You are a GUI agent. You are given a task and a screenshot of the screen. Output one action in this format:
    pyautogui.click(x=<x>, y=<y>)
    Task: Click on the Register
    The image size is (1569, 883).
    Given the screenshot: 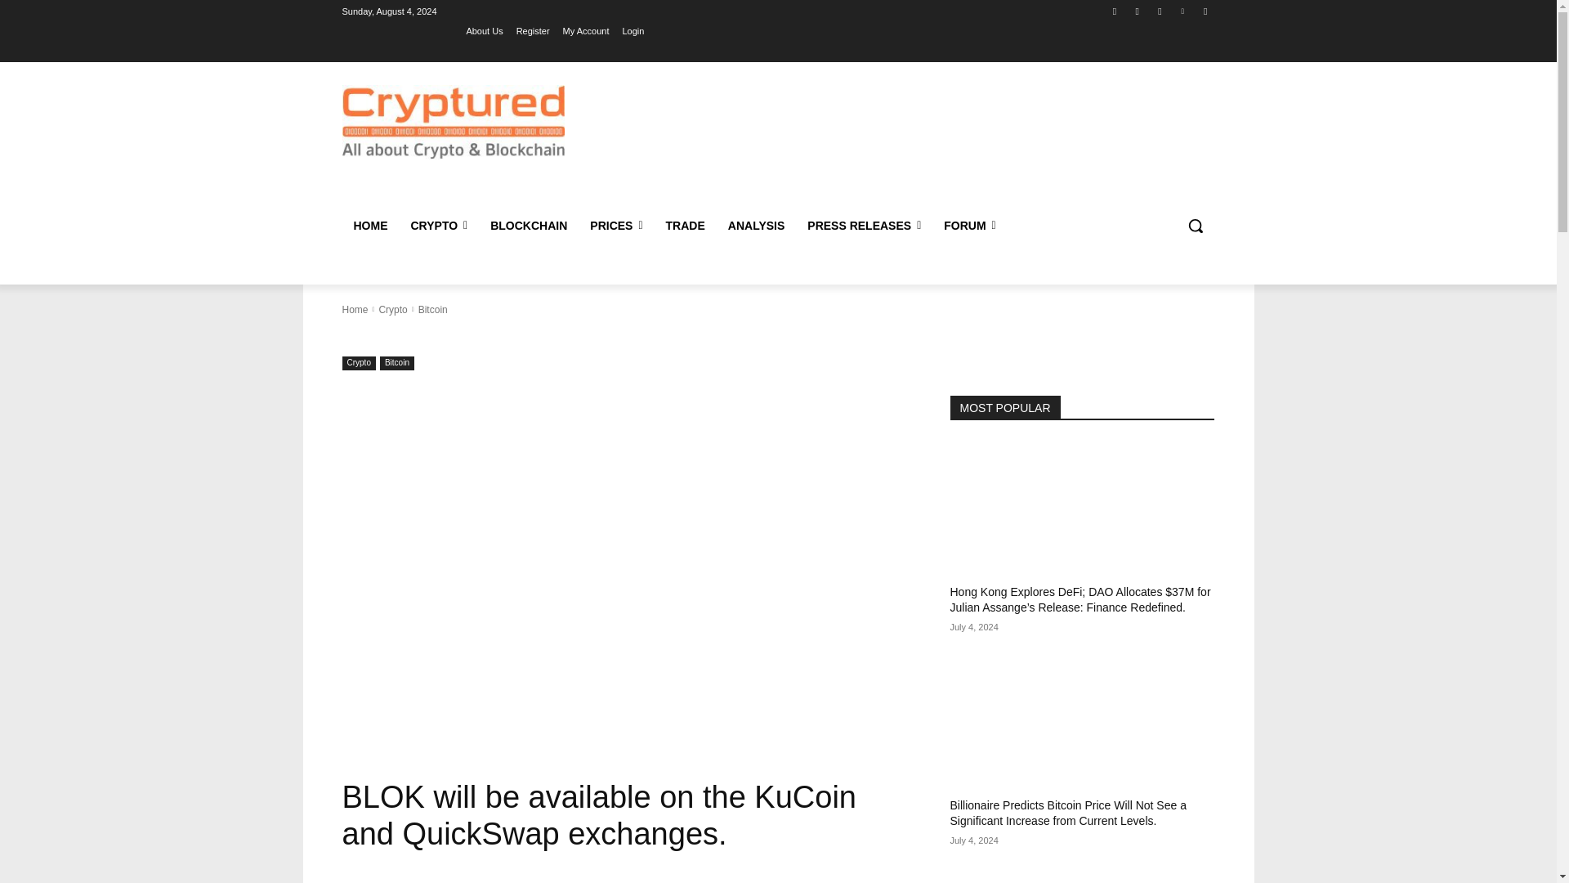 What is the action you would take?
    pyautogui.click(x=533, y=30)
    